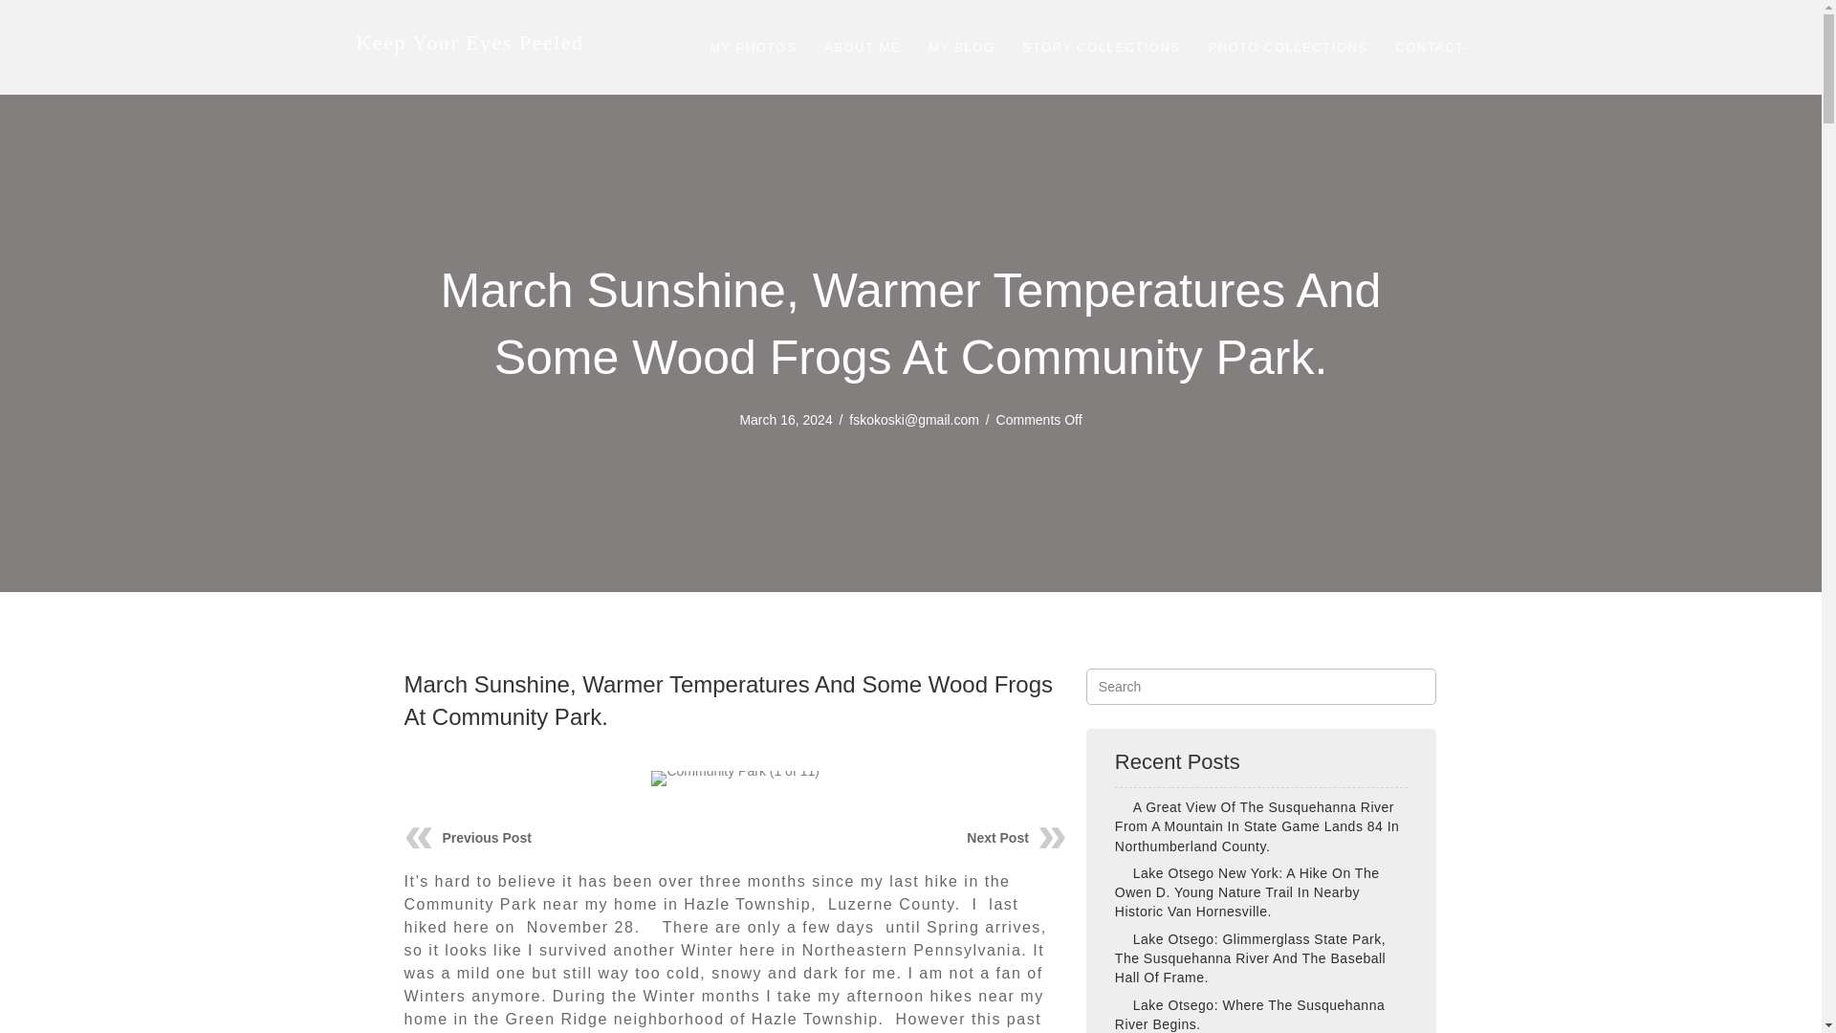  Describe the element at coordinates (1262, 686) in the screenshot. I see `Search` at that location.